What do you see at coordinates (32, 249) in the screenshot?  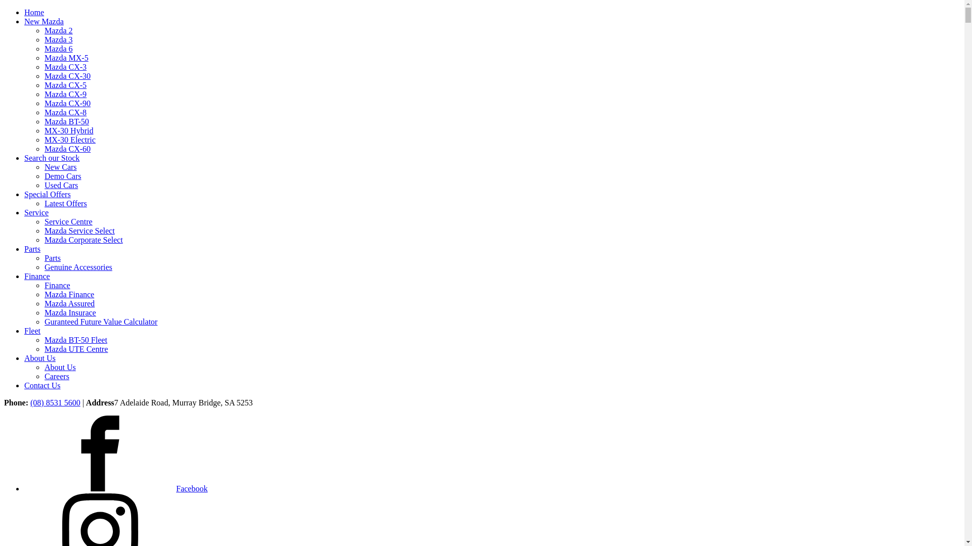 I see `Parts` at bounding box center [32, 249].